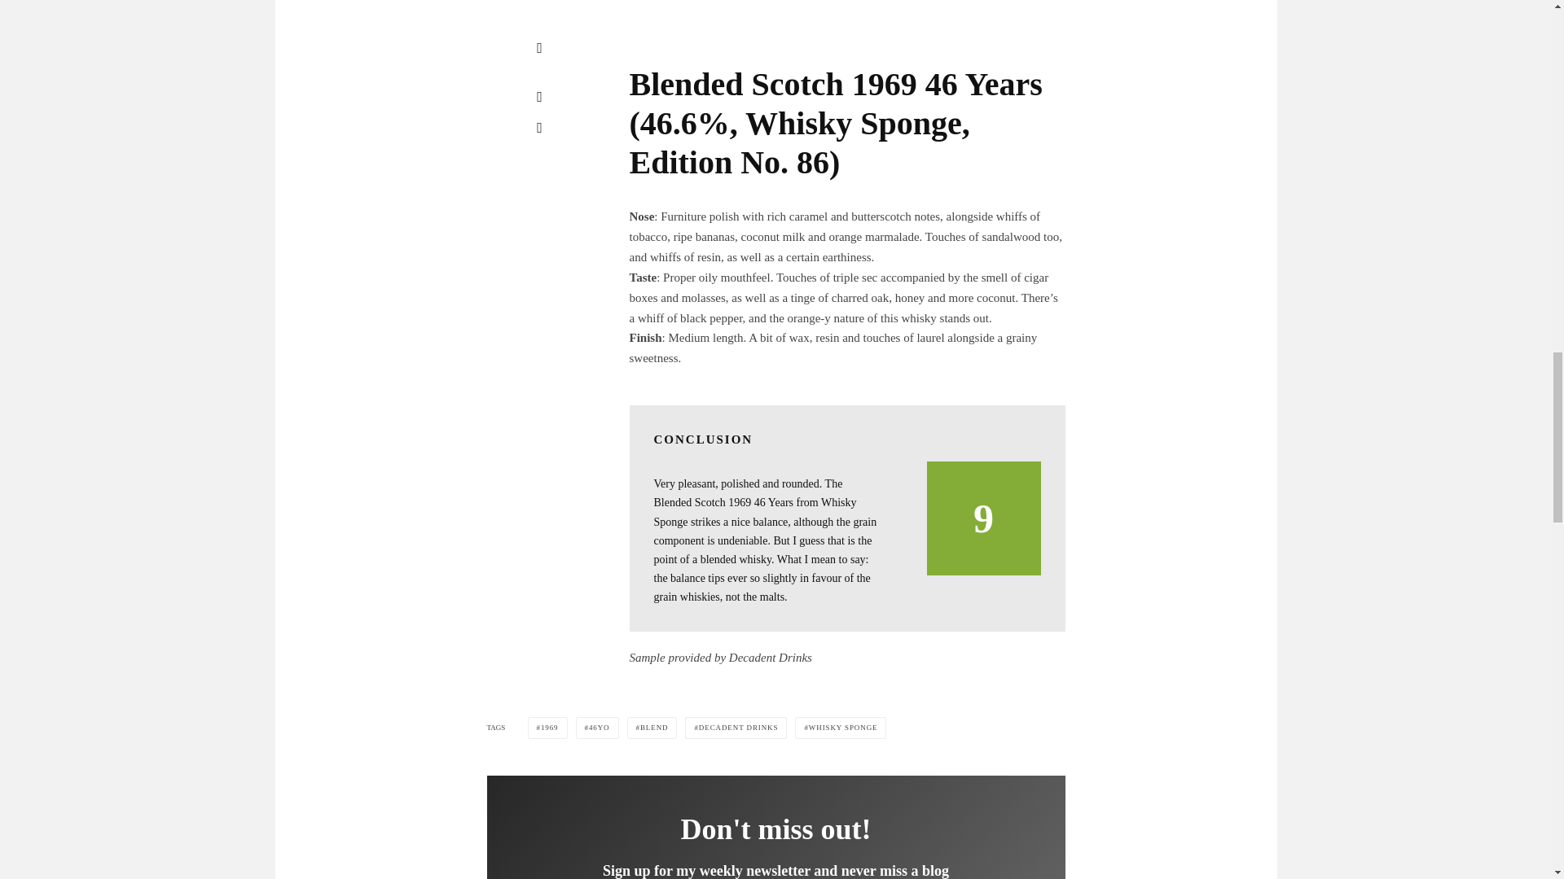  What do you see at coordinates (735, 728) in the screenshot?
I see `DECADENT DRINKS` at bounding box center [735, 728].